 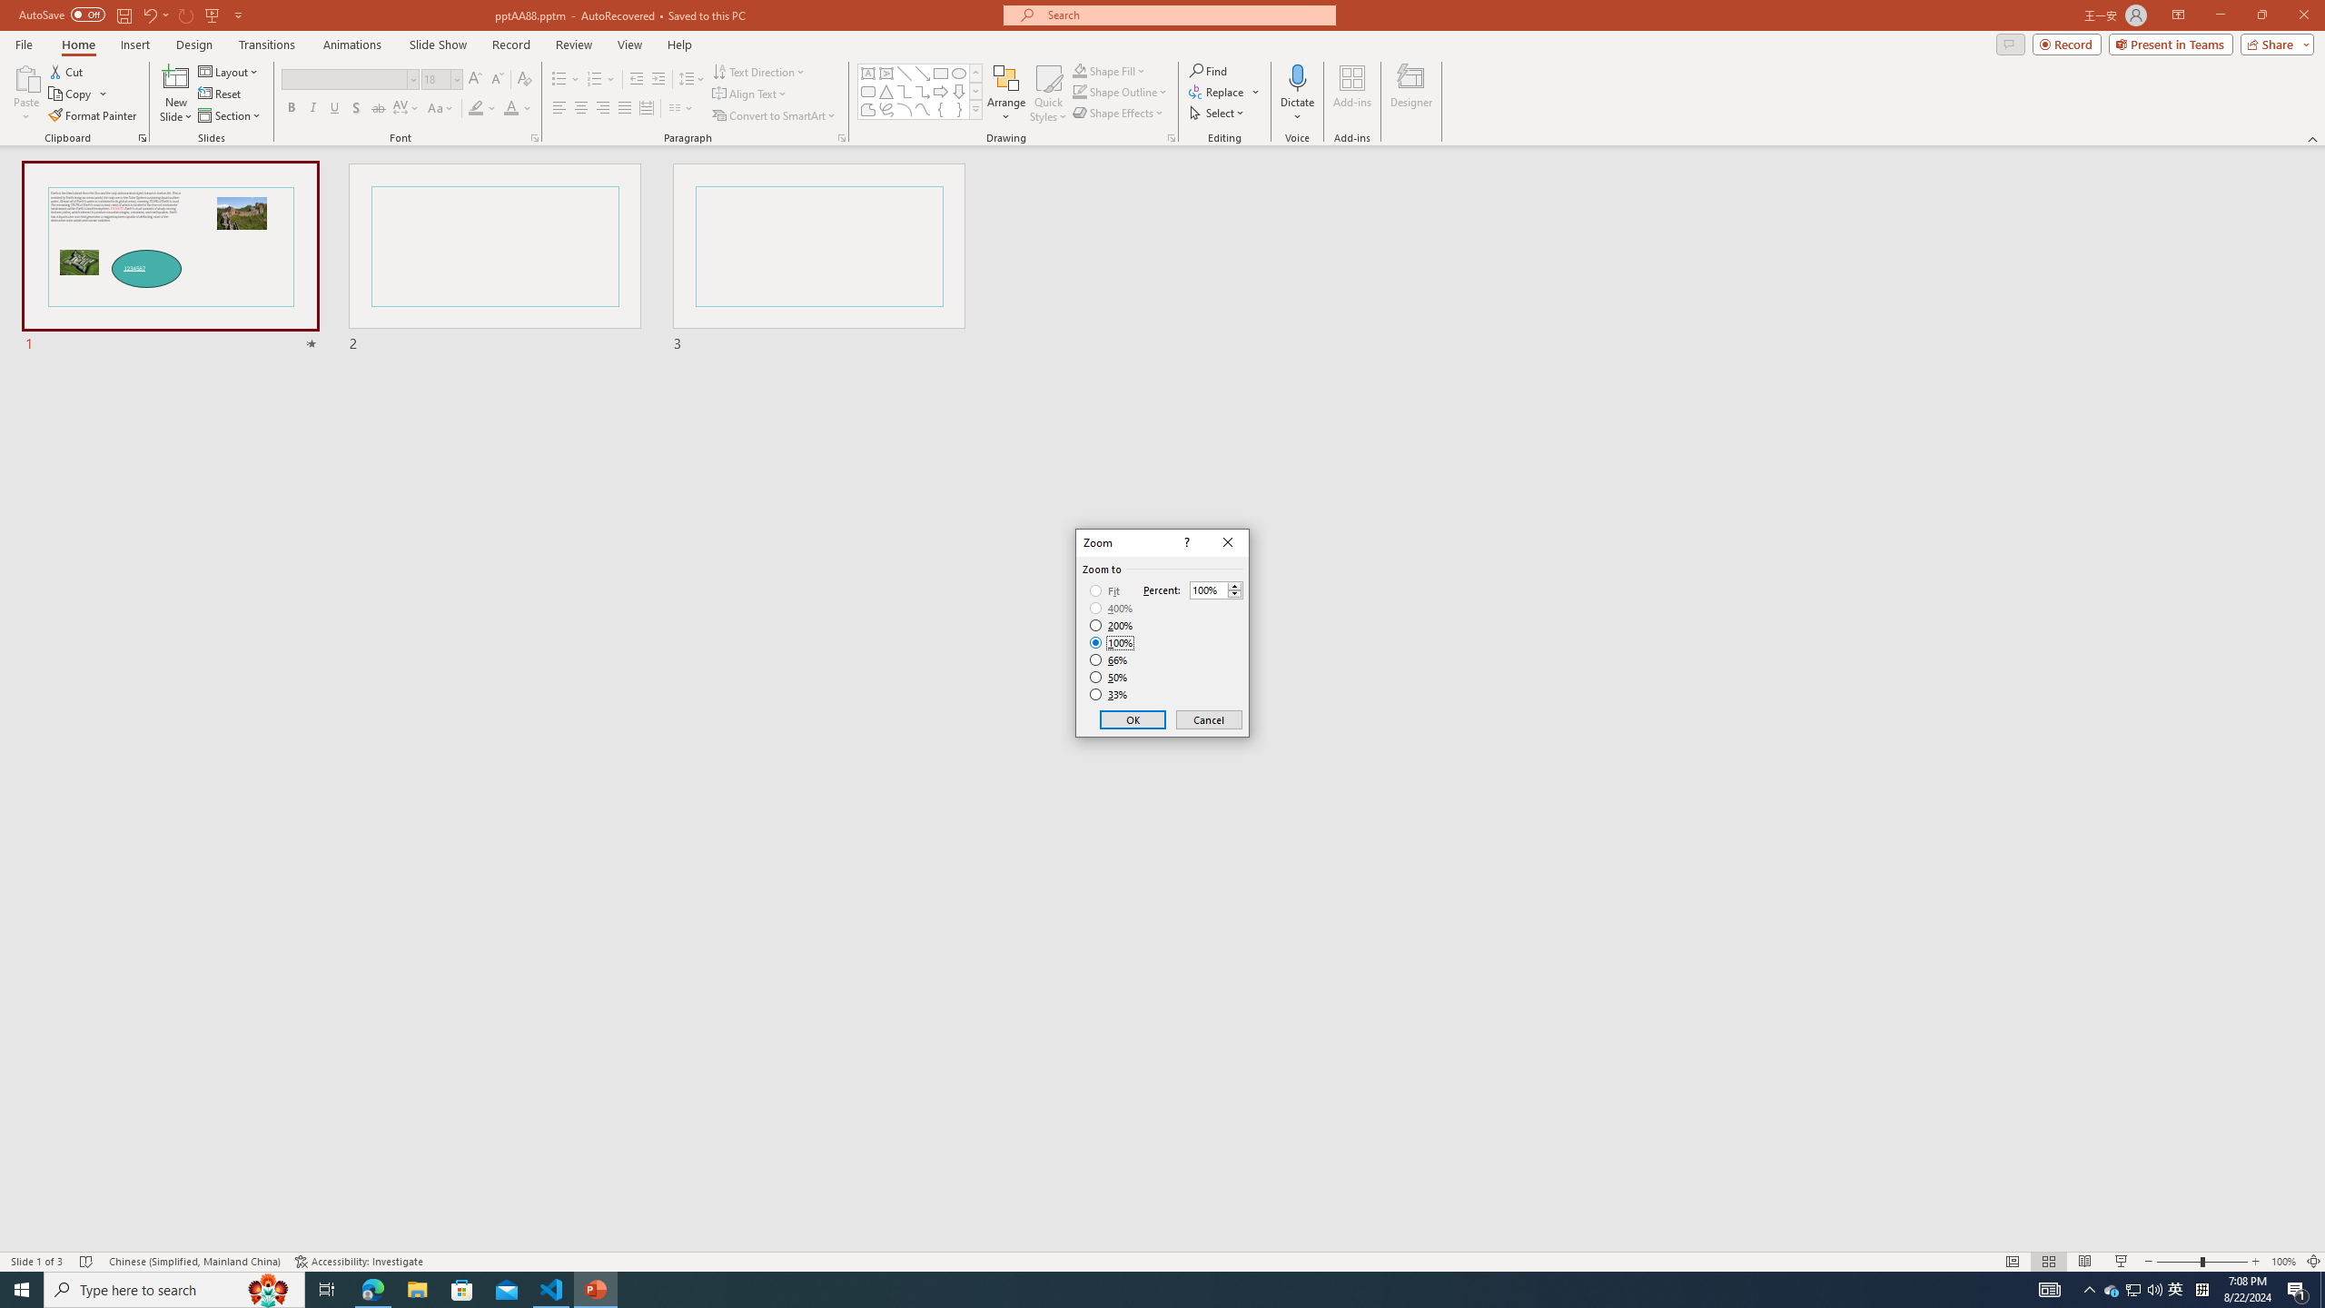 What do you see at coordinates (1104, 591) in the screenshot?
I see `Fit` at bounding box center [1104, 591].